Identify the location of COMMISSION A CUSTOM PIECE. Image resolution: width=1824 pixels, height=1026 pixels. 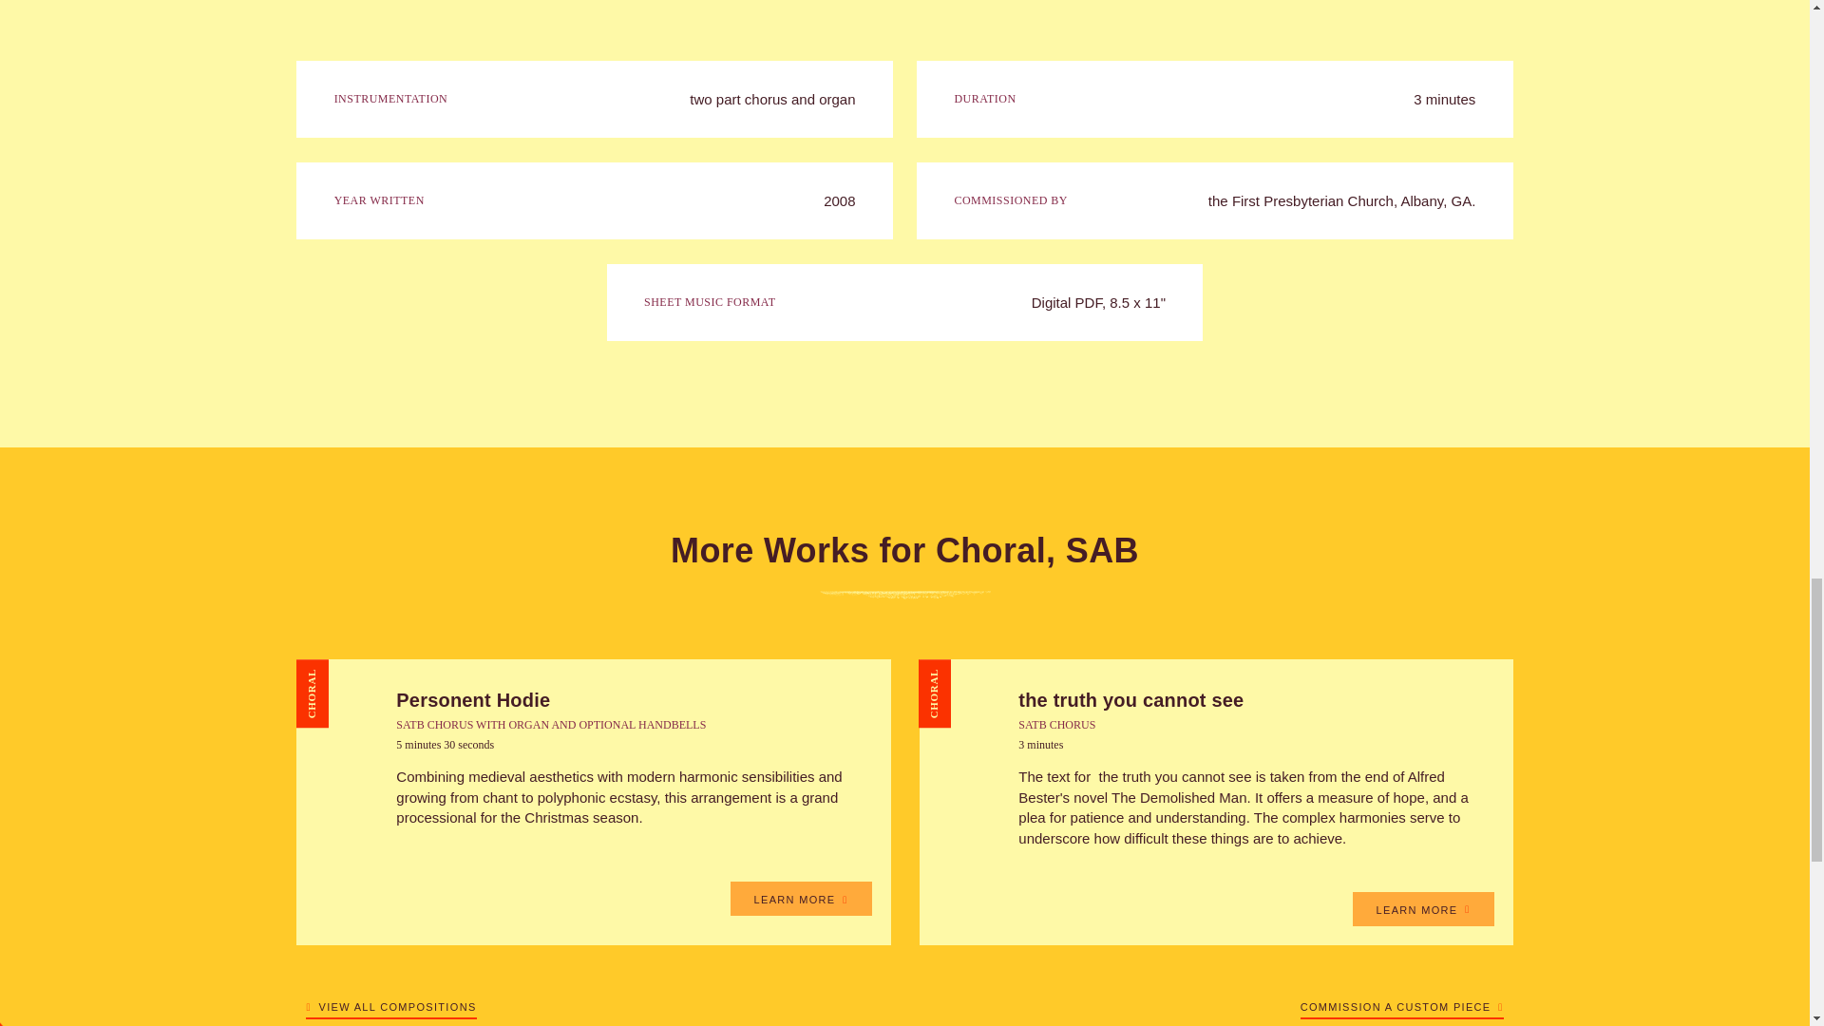
(1401, 1003).